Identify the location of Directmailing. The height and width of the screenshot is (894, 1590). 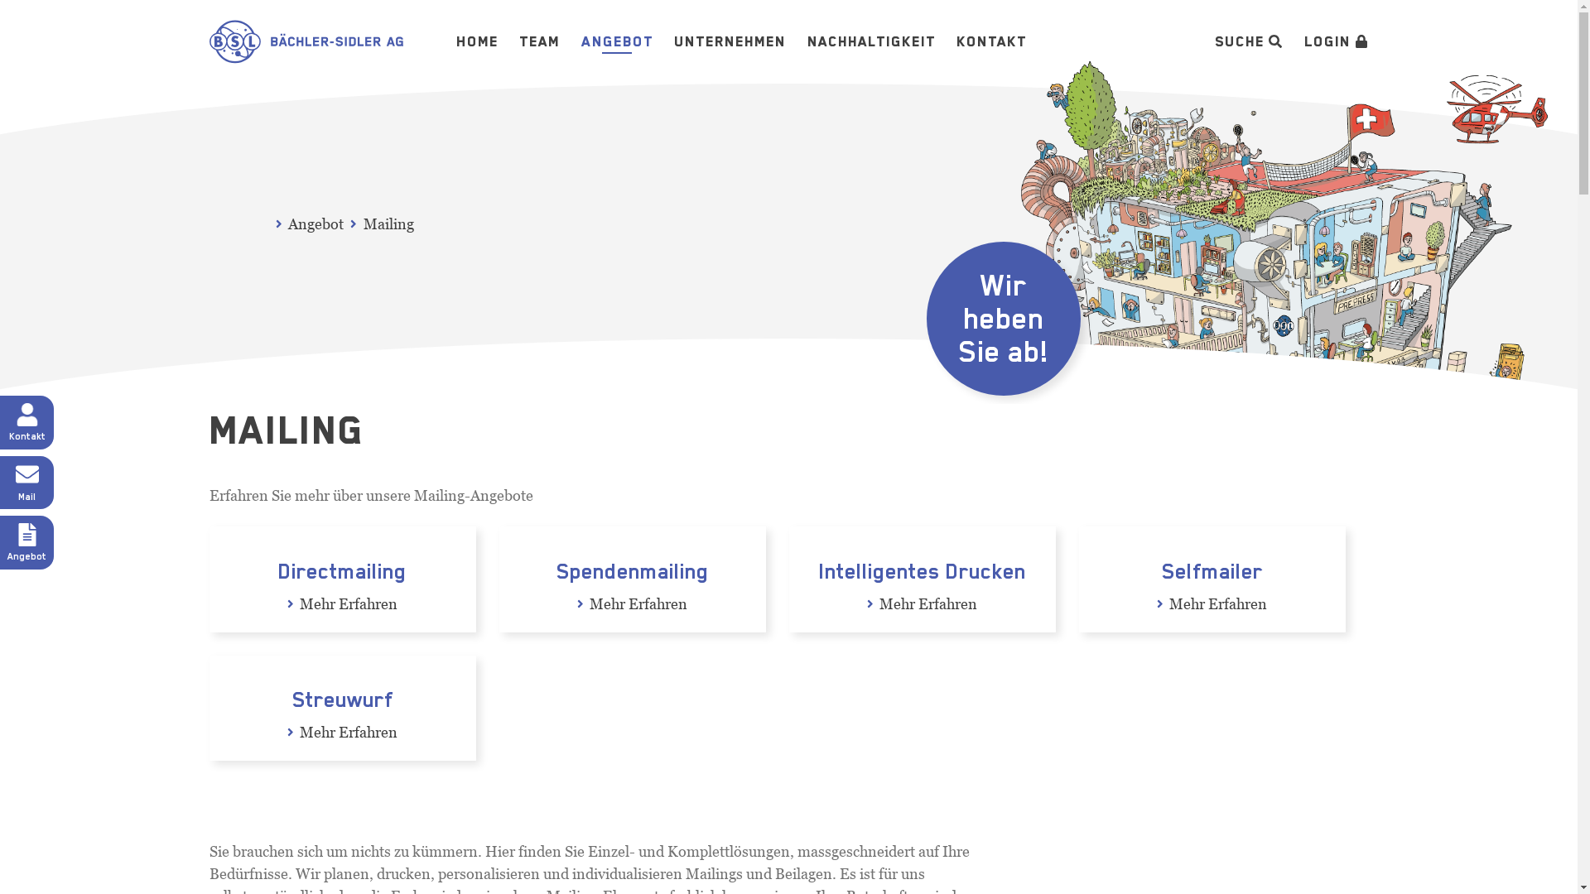
(343, 571).